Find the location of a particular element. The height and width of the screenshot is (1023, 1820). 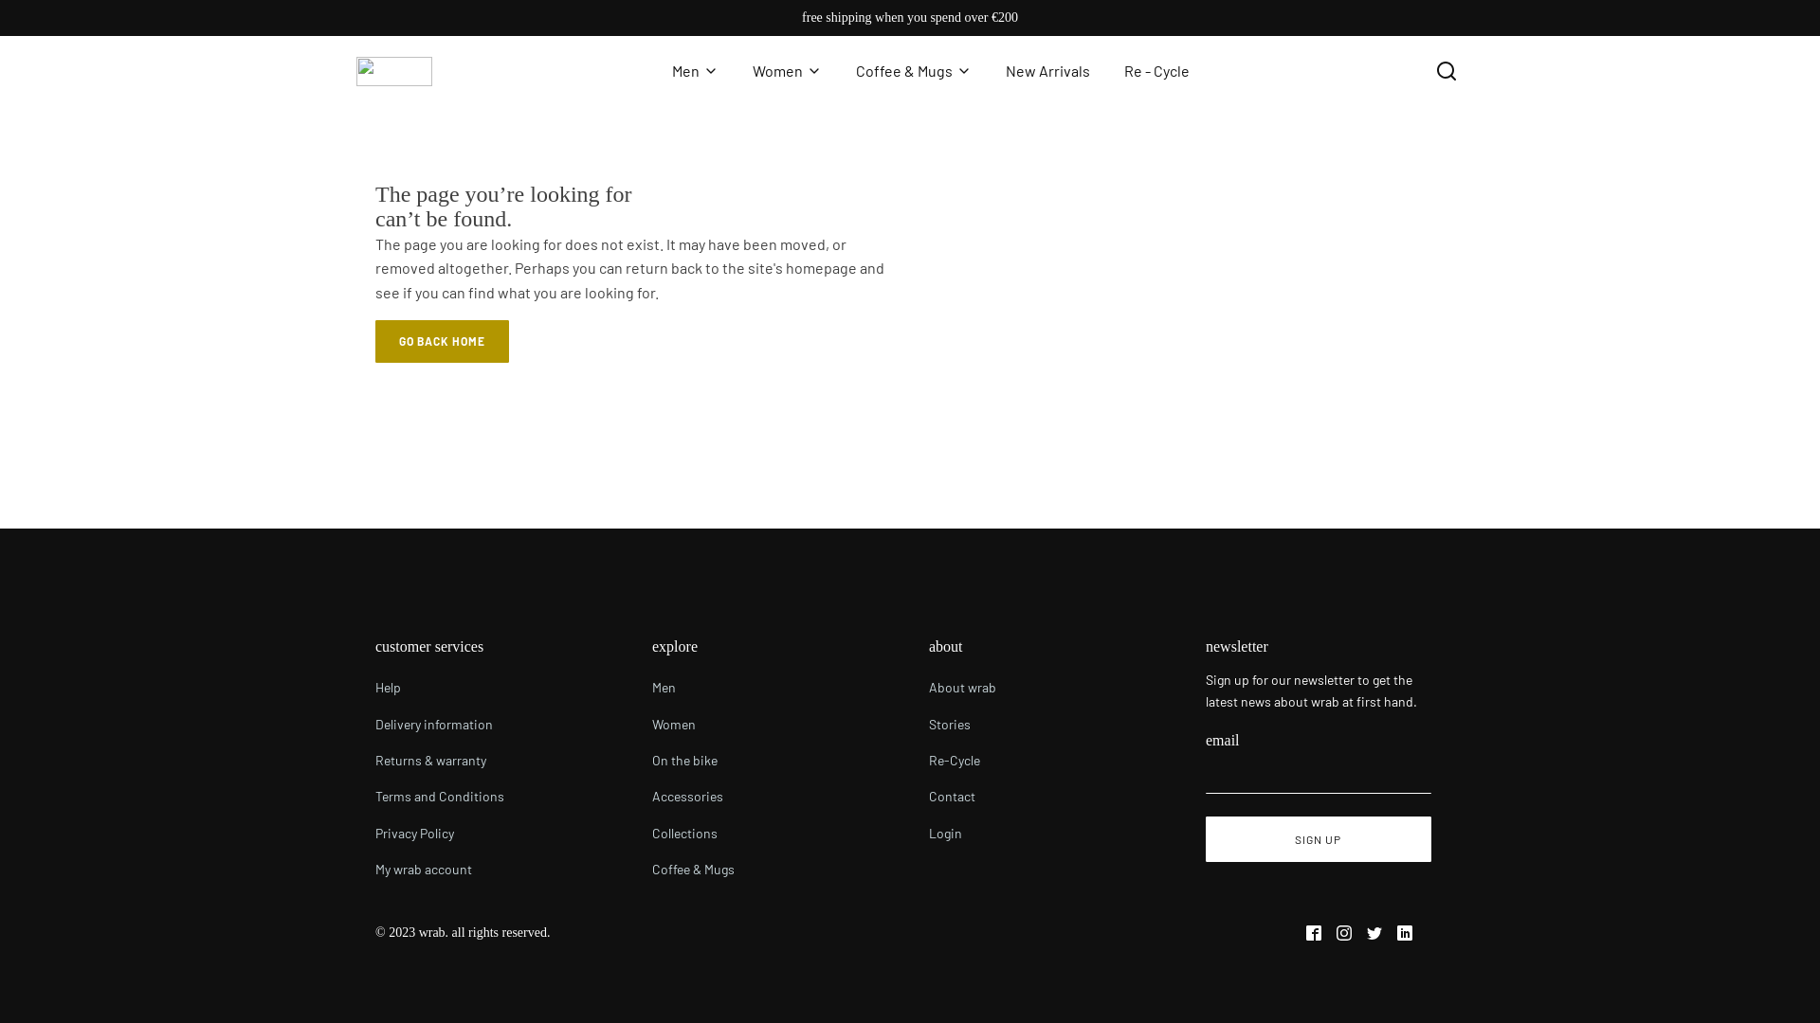

Privacy Policy is located at coordinates (440, 834).